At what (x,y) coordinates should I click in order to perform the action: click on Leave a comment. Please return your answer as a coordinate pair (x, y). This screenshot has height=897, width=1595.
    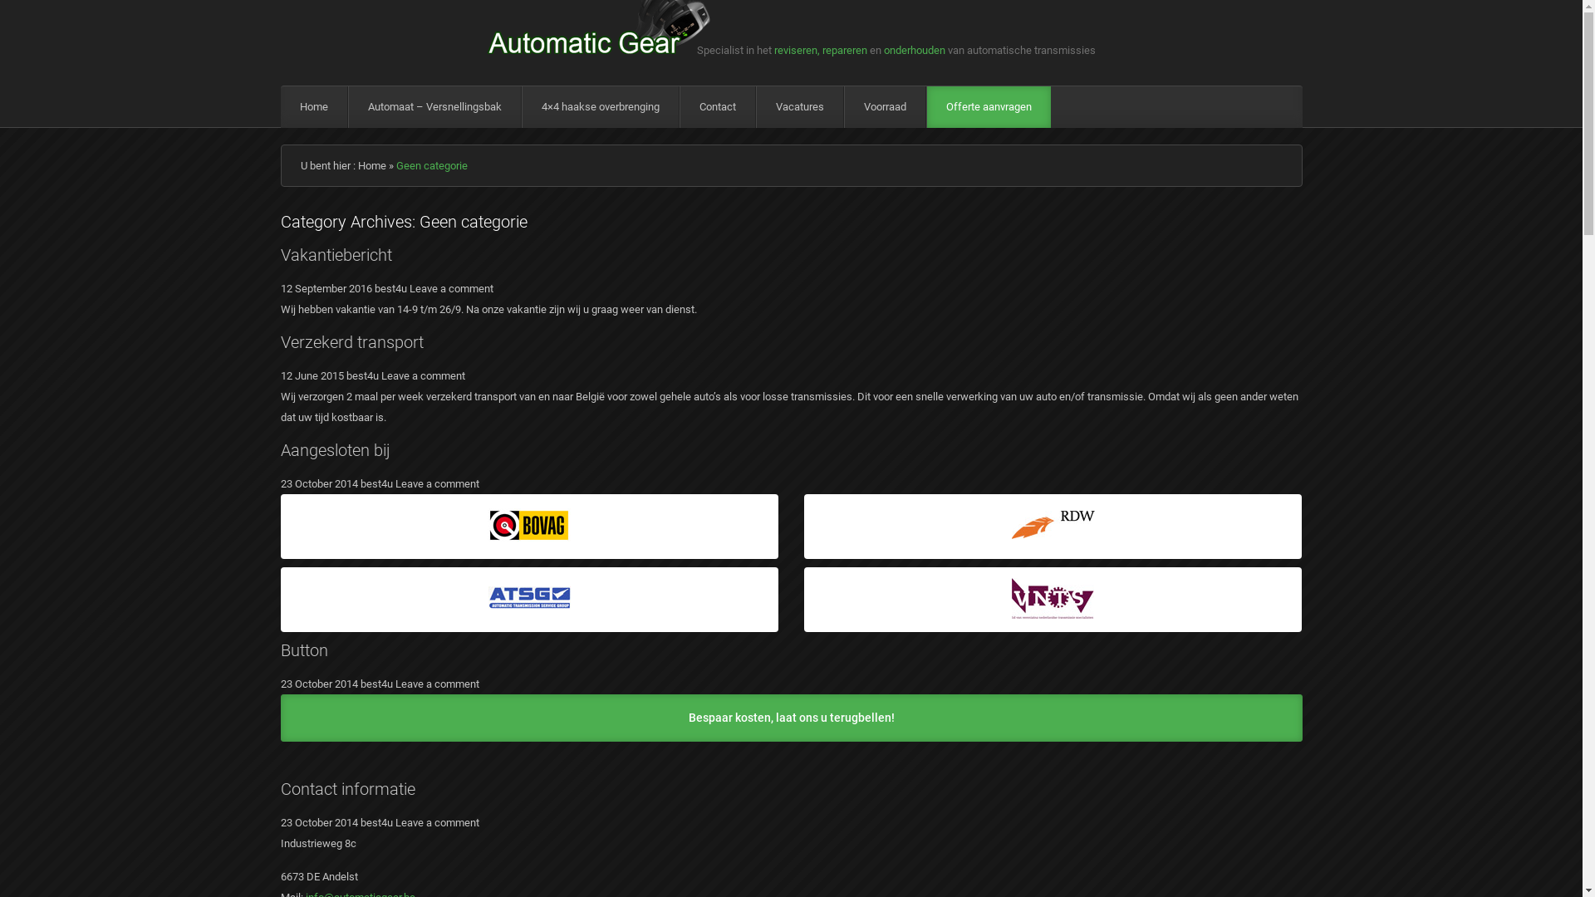
    Looking at the image, I should click on (422, 375).